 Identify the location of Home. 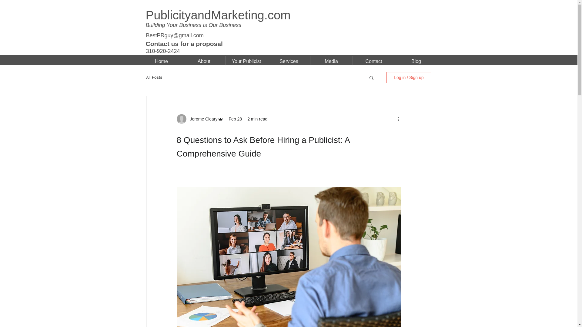
(161, 61).